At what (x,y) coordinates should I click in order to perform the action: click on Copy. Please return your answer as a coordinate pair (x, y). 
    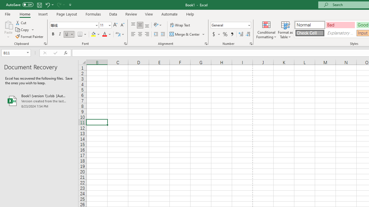
    Looking at the image, I should click on (25, 30).